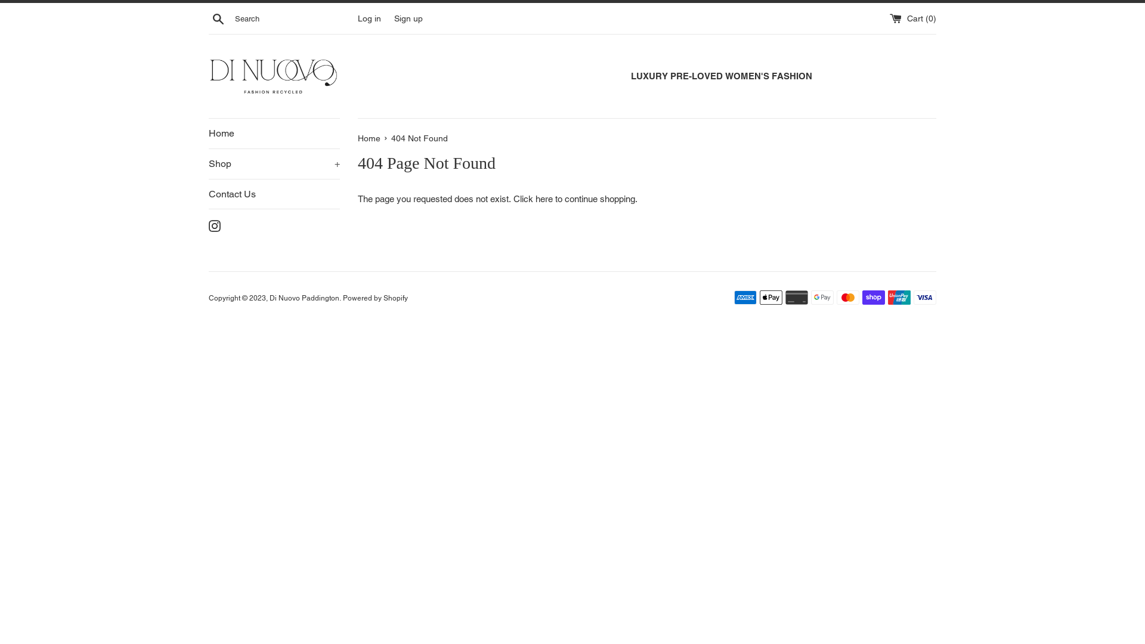  I want to click on Contact Us, so click(274, 194).